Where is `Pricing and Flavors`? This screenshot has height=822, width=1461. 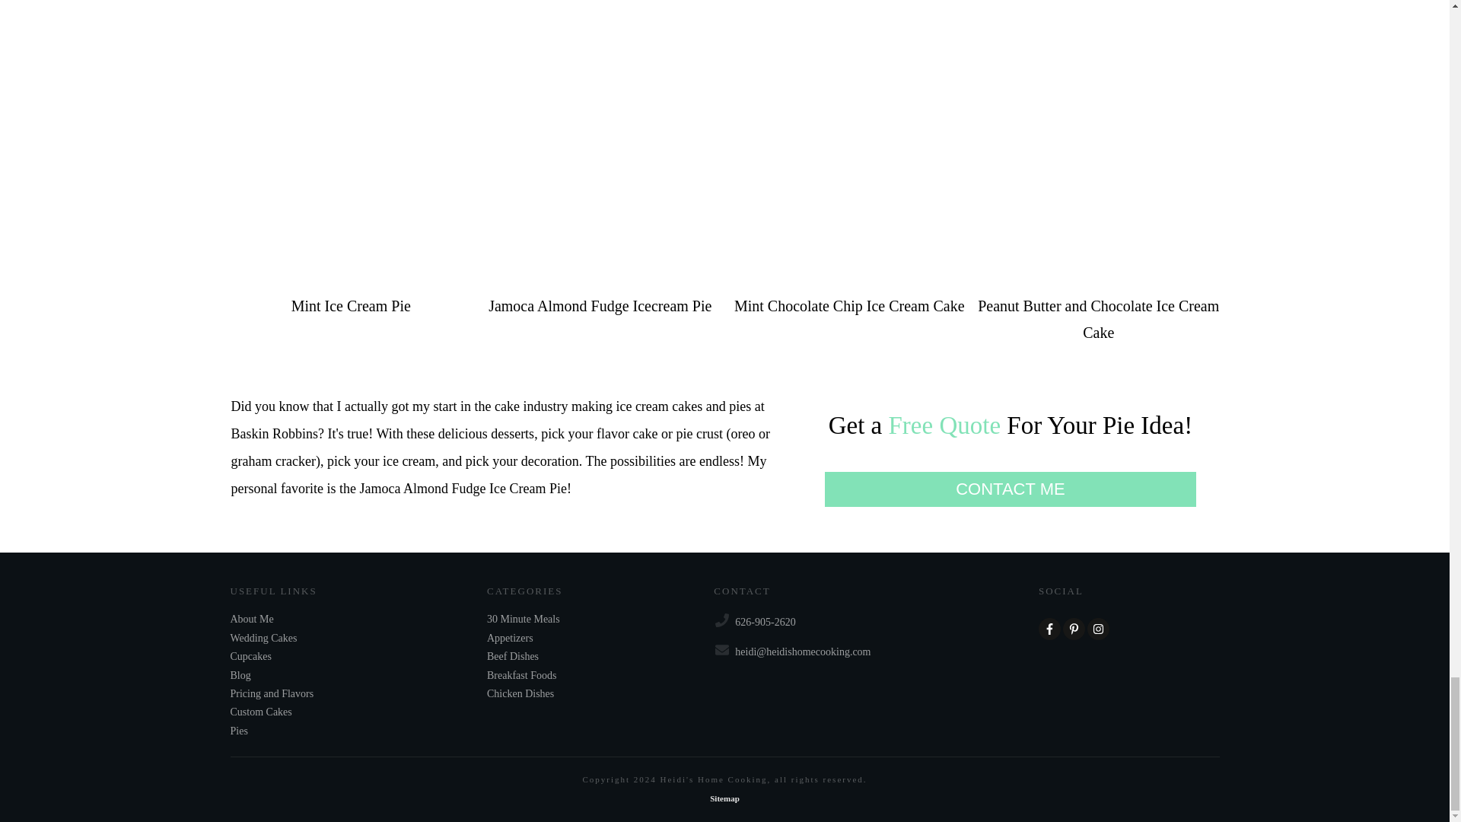
Pricing and Flavors is located at coordinates (271, 694).